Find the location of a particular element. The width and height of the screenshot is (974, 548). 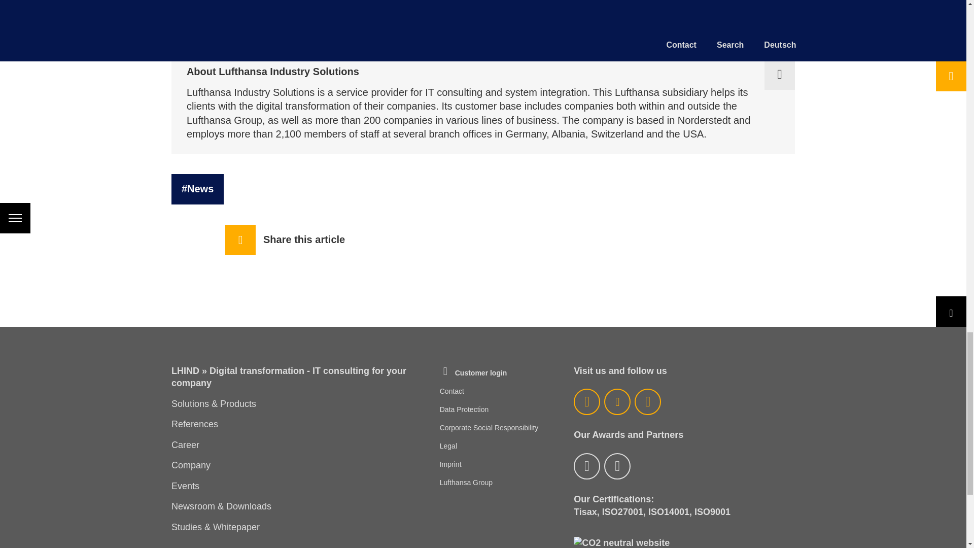

Customer login is located at coordinates (285, 239).